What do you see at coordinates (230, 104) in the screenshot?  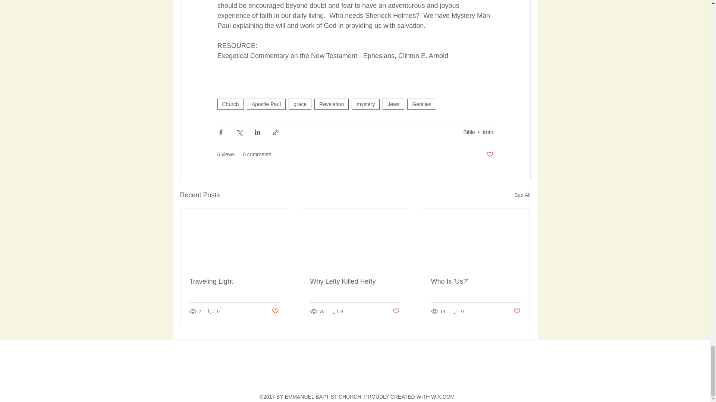 I see `Church` at bounding box center [230, 104].